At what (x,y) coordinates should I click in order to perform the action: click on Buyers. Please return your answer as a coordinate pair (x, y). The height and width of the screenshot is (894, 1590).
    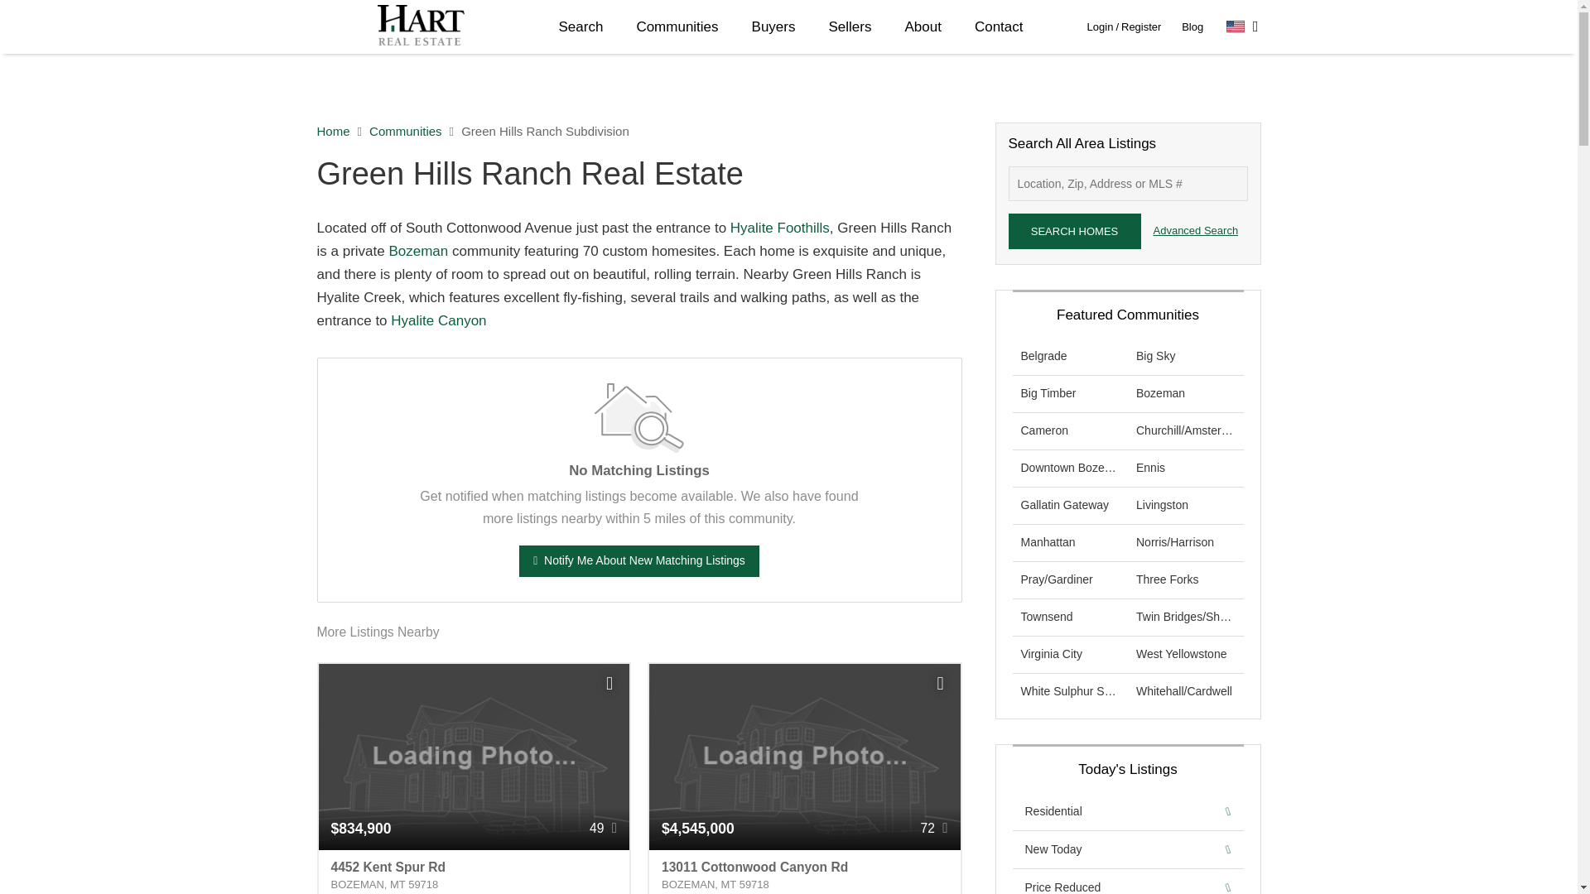
    Looking at the image, I should click on (773, 26).